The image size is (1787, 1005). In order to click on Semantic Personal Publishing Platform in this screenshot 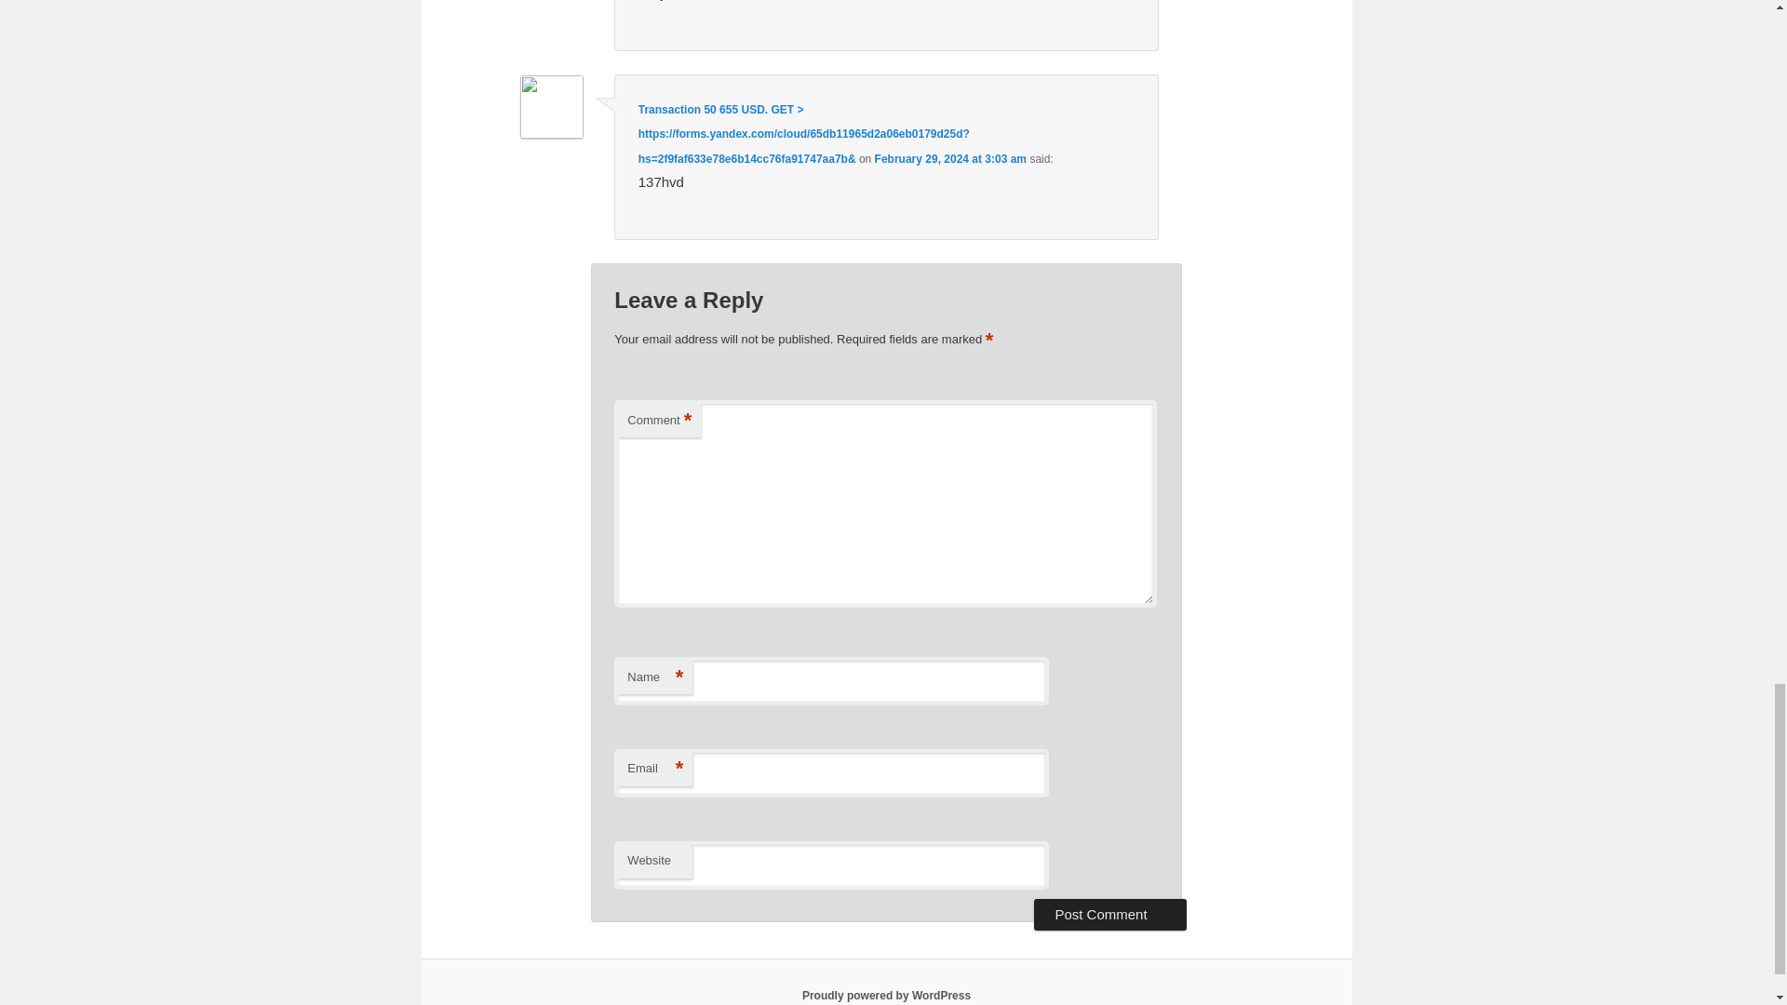, I will do `click(886, 995)`.